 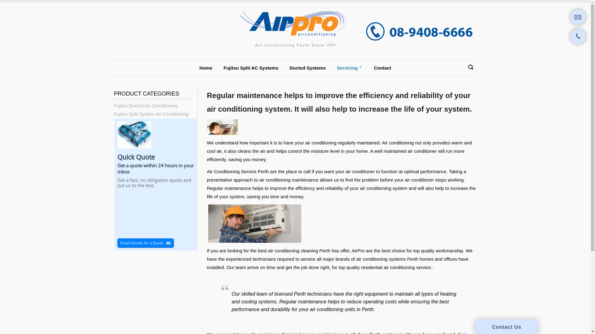 What do you see at coordinates (146, 106) in the screenshot?
I see `Fujitsu Ducted Air Conditioning` at bounding box center [146, 106].